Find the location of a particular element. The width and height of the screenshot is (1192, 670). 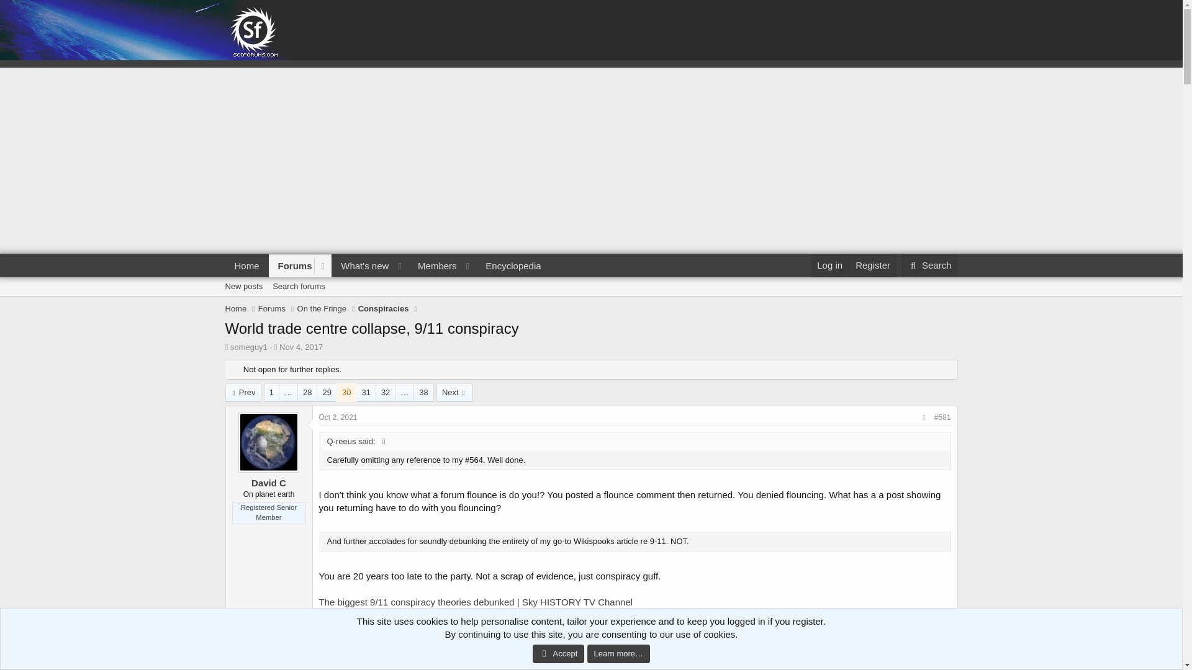

Prev is located at coordinates (387, 280).